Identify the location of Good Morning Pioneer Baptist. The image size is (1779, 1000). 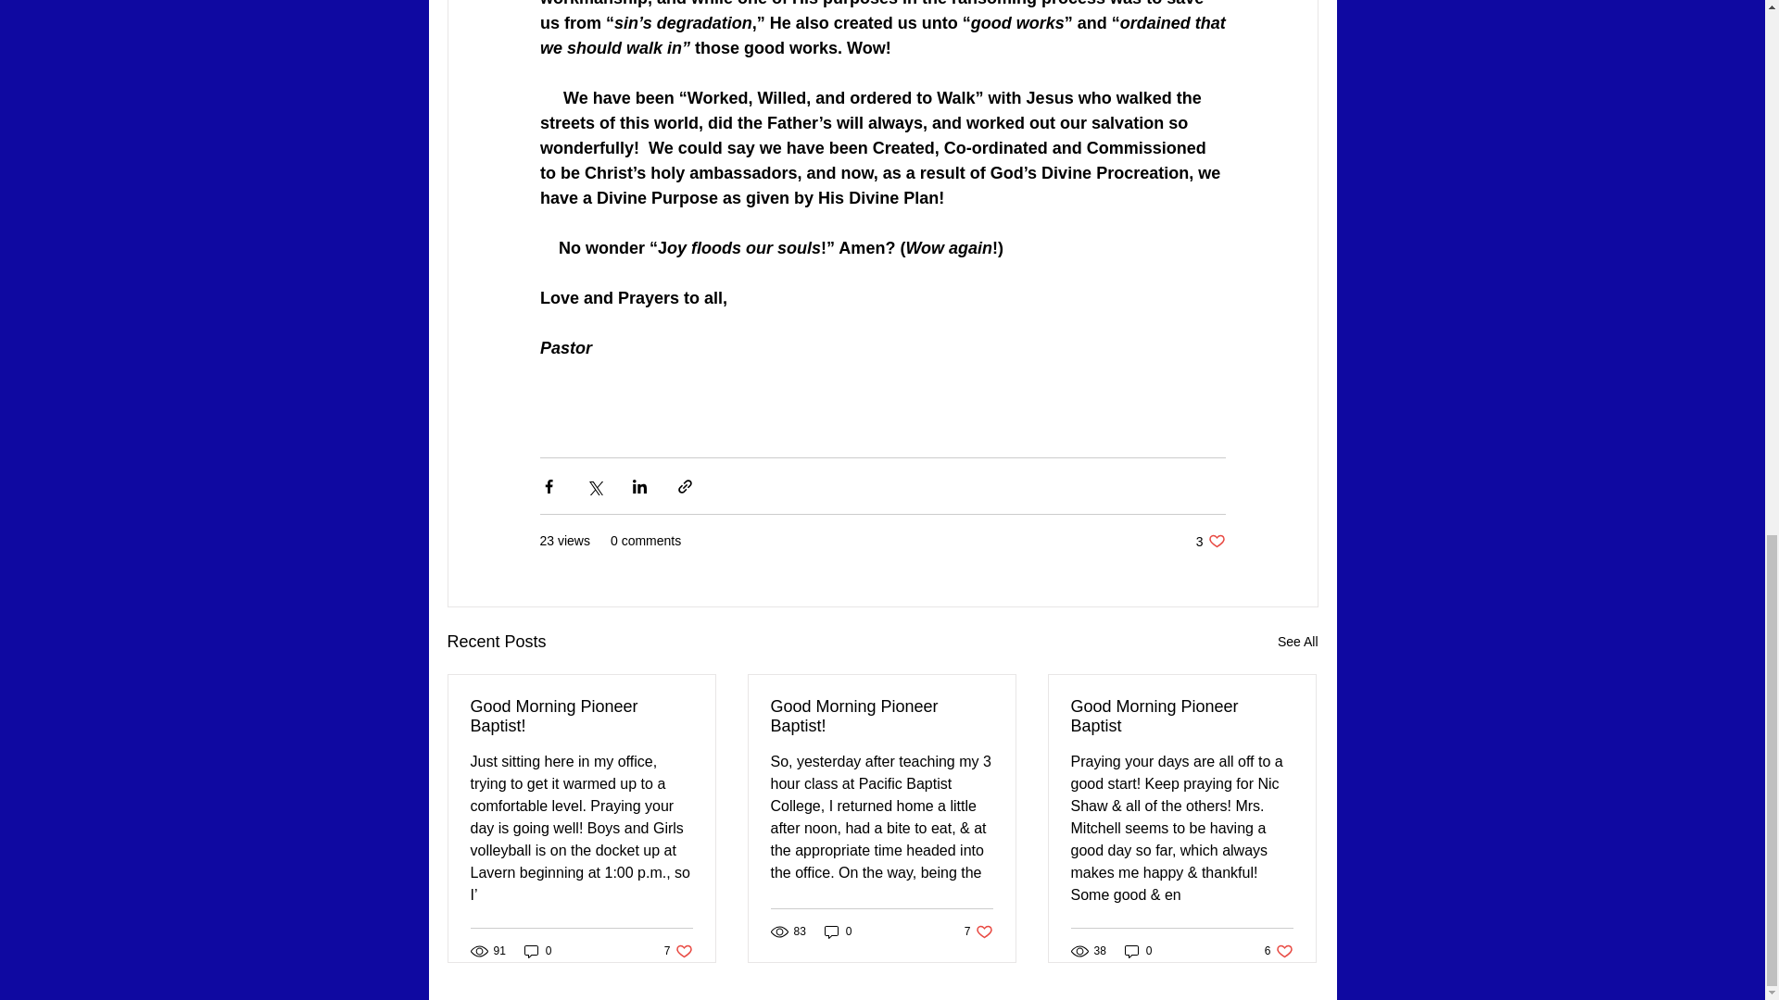
(1210, 541).